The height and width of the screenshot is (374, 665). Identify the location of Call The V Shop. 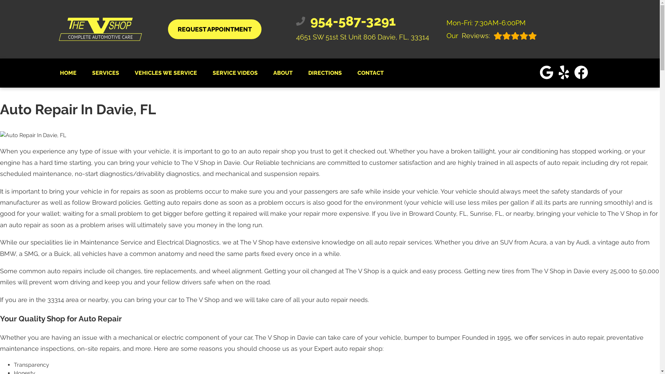
(491, 35).